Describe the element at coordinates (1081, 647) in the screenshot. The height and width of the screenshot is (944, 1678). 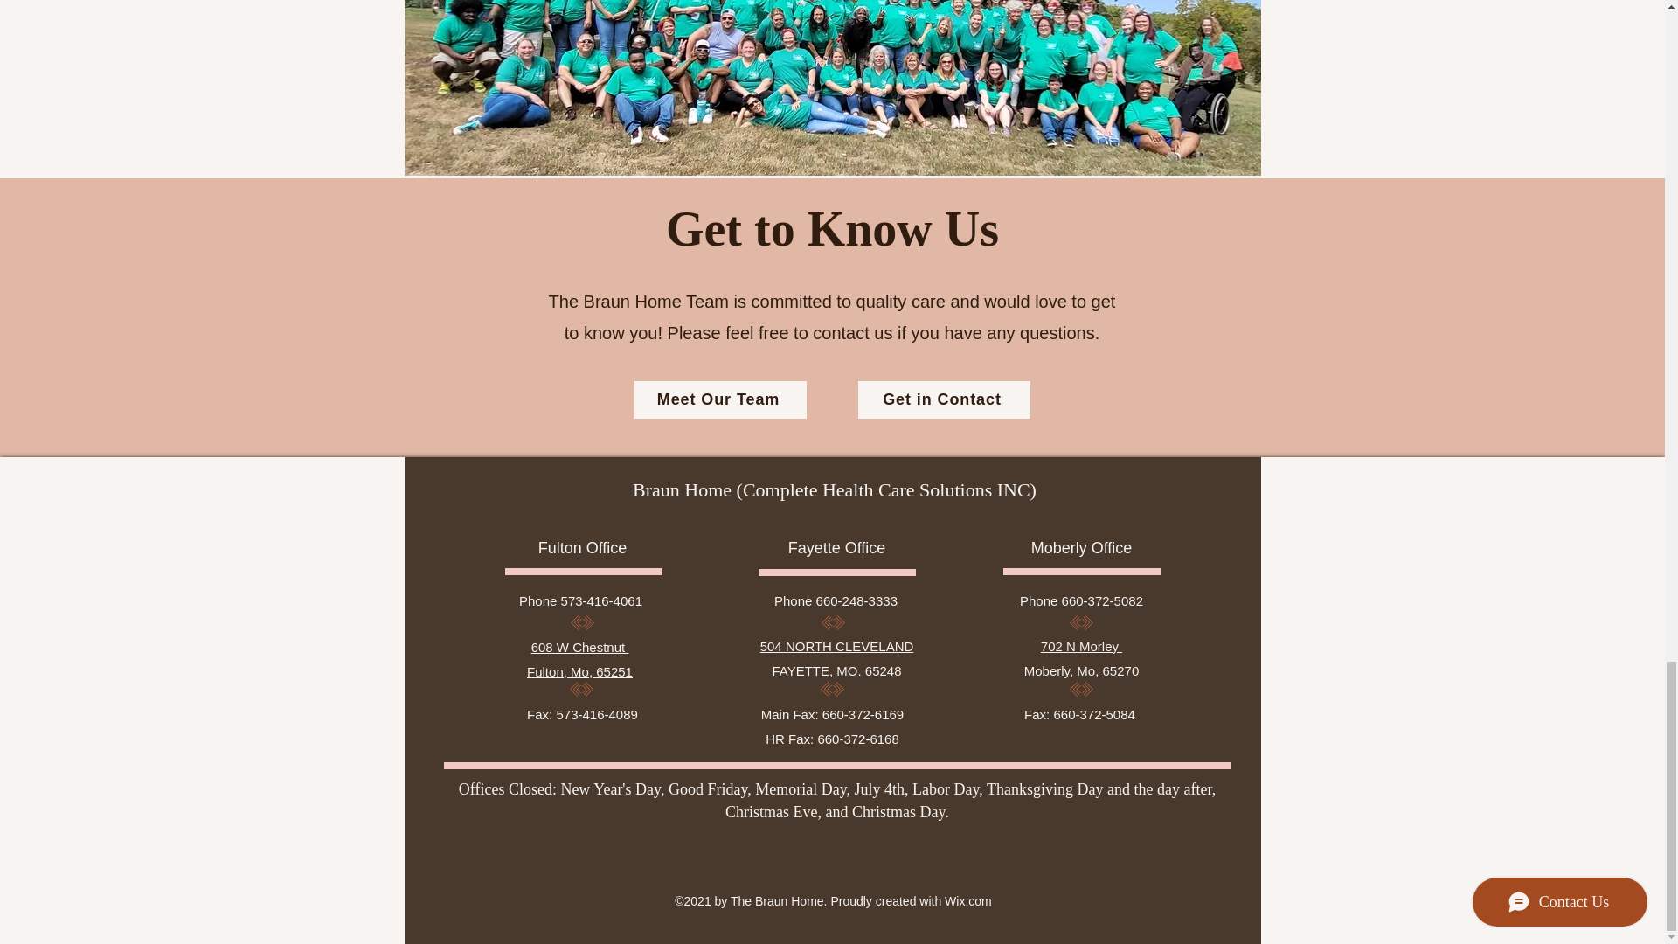
I see `702 N Morley ` at that location.